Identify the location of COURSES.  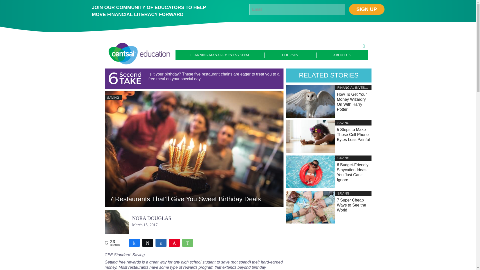
(290, 55).